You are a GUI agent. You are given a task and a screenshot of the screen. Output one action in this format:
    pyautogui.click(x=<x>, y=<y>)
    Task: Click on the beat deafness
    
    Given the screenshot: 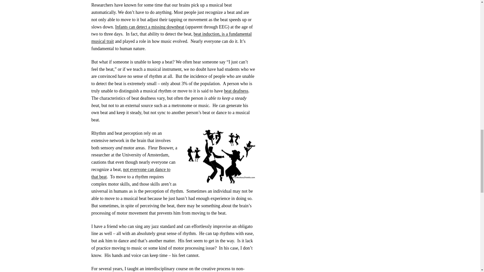 What is the action you would take?
    pyautogui.click(x=236, y=91)
    